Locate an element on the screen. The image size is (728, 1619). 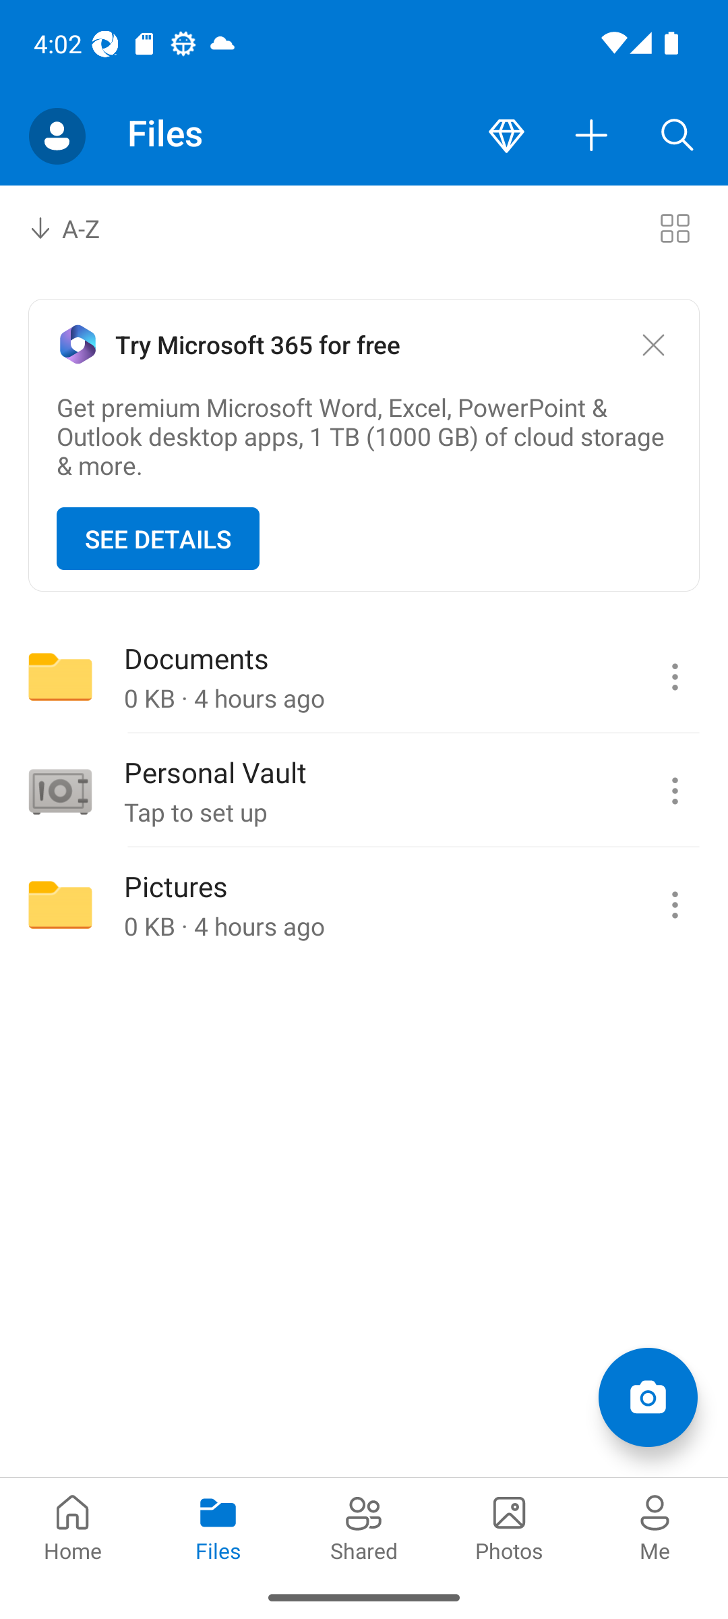
Close is located at coordinates (653, 345).